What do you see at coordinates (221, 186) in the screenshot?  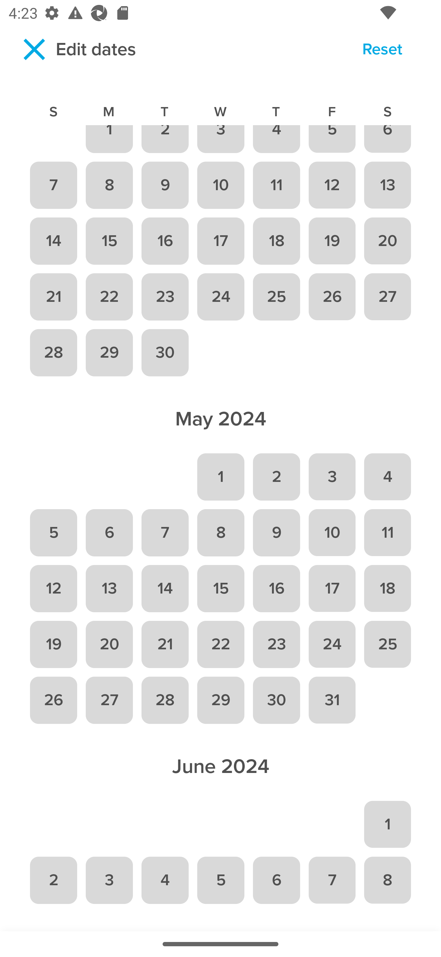 I see `10` at bounding box center [221, 186].